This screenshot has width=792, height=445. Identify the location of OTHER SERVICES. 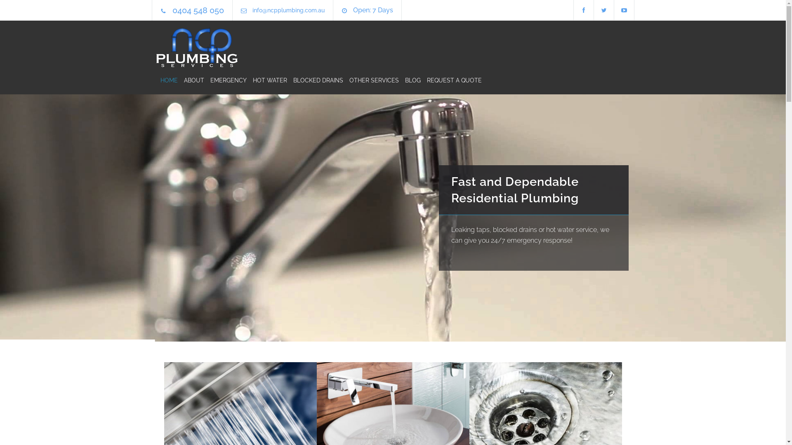
(371, 80).